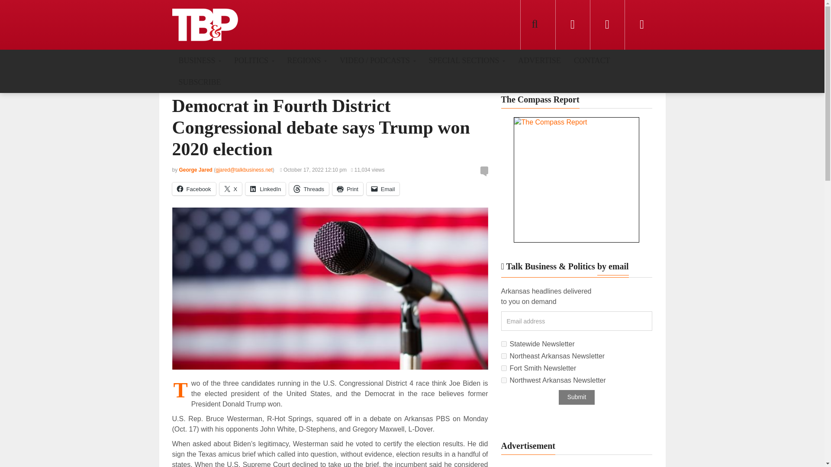 The image size is (831, 467). I want to click on Click to email a link to a friend, so click(383, 189).